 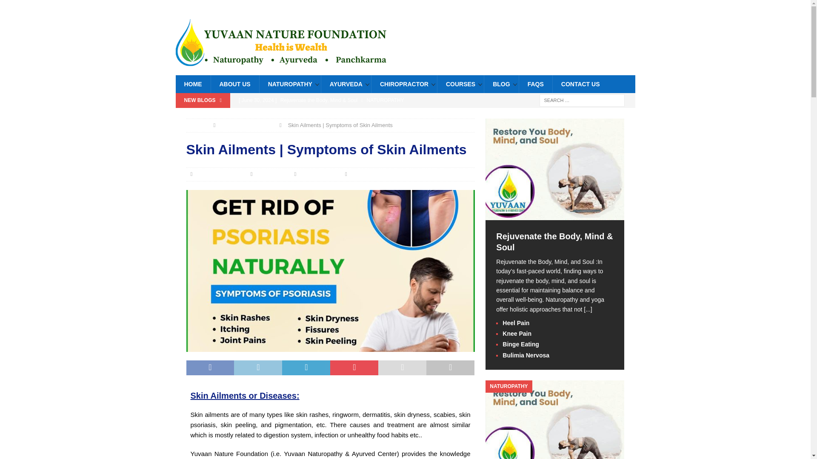 What do you see at coordinates (580, 84) in the screenshot?
I see `CONTACT US` at bounding box center [580, 84].